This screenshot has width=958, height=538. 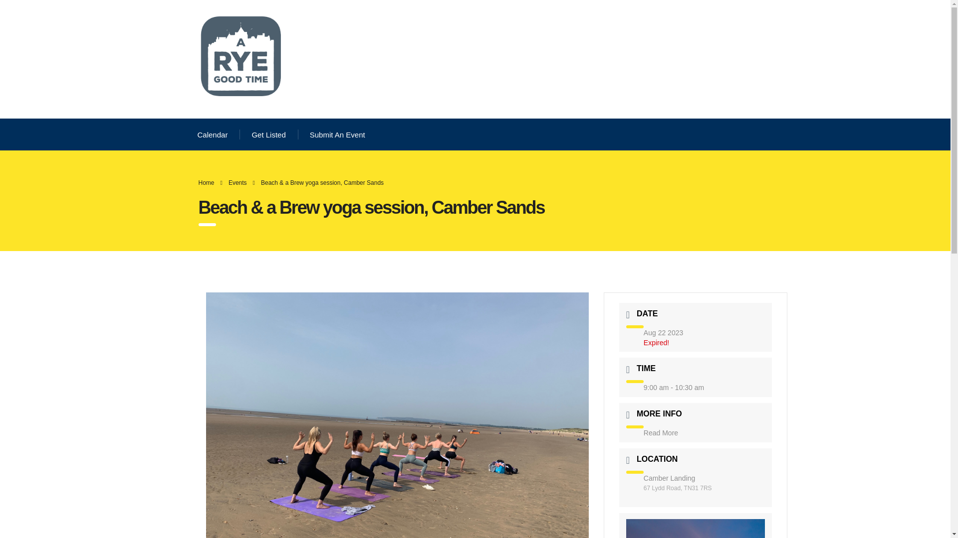 I want to click on Read More, so click(x=661, y=432).